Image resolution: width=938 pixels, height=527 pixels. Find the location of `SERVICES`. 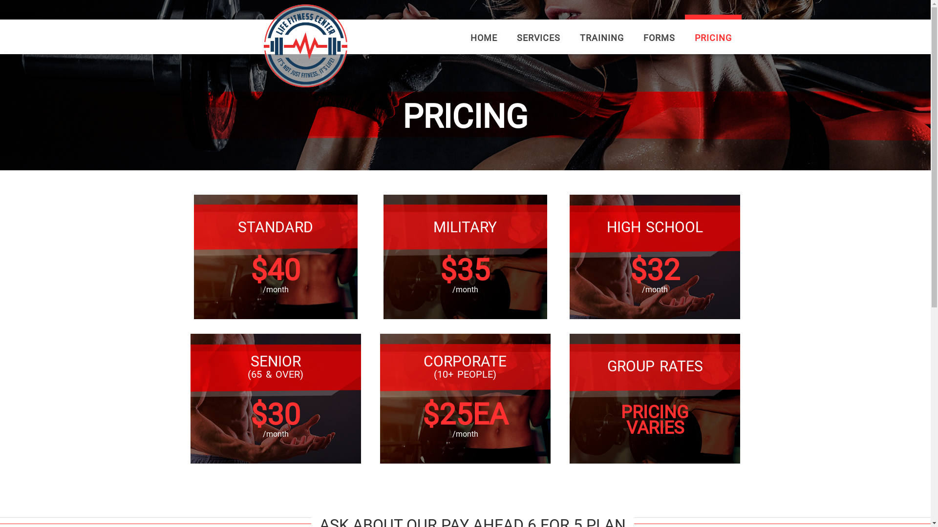

SERVICES is located at coordinates (538, 38).